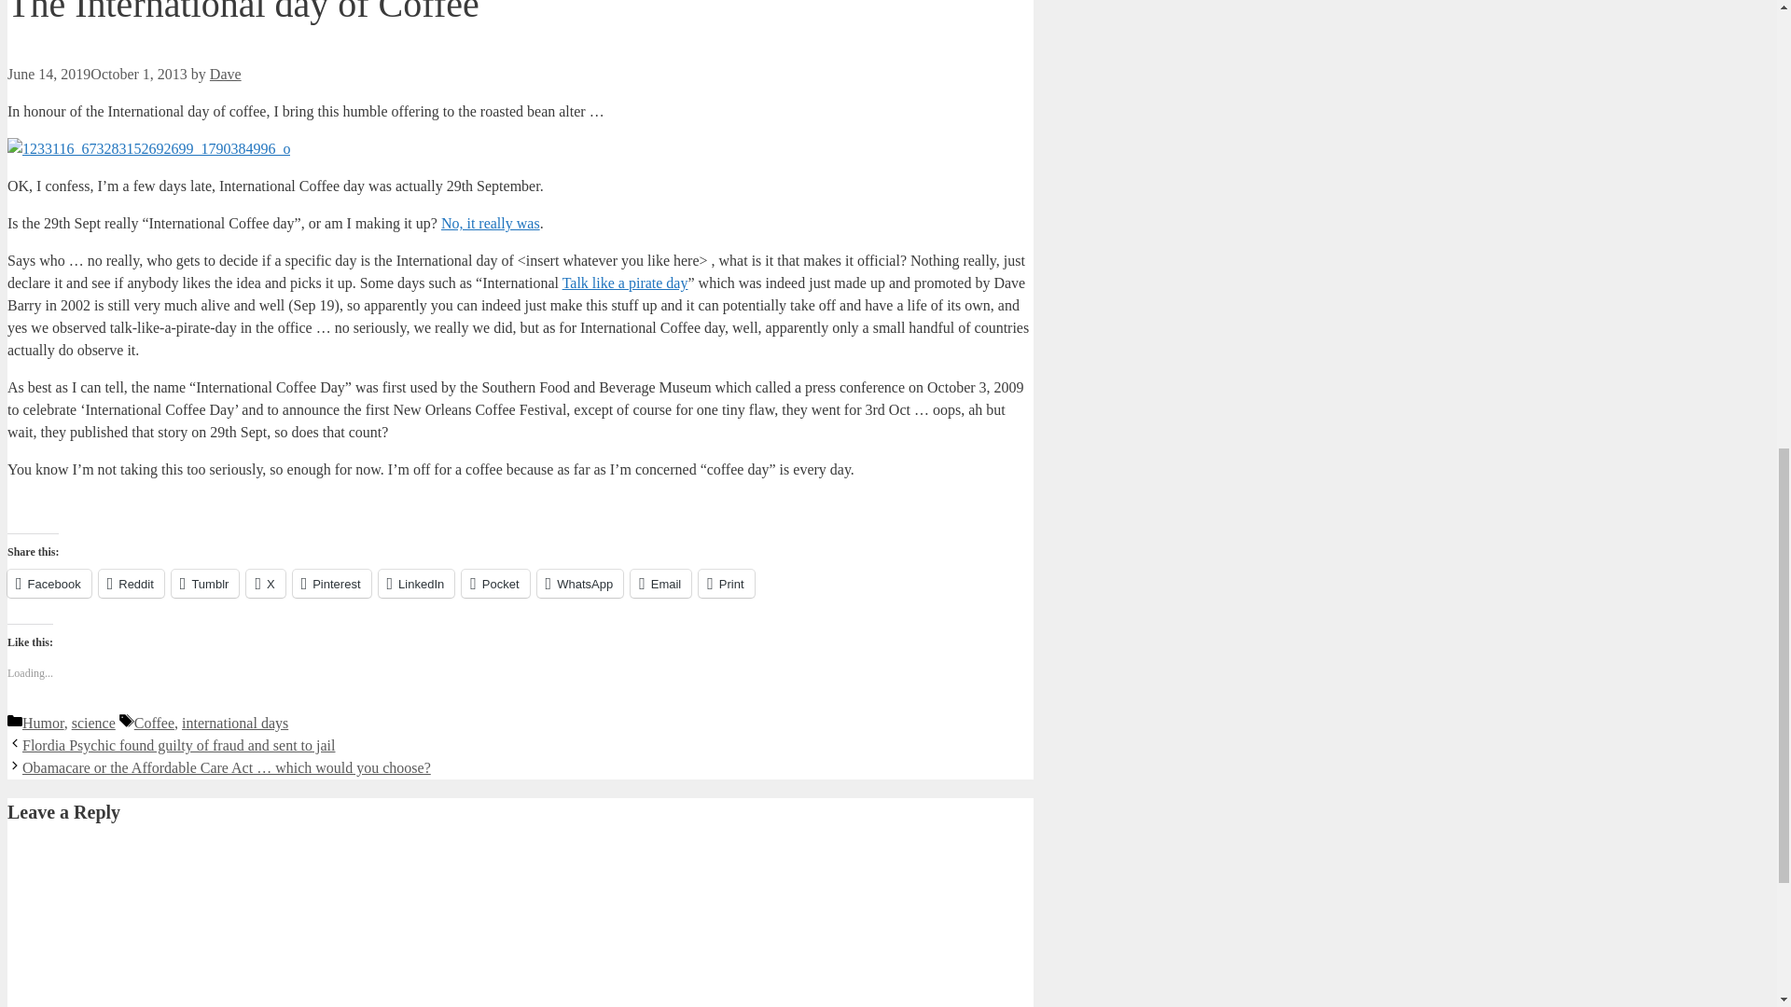 Image resolution: width=1791 pixels, height=1007 pixels. Describe the element at coordinates (625, 283) in the screenshot. I see `Talk like a pirate day` at that location.